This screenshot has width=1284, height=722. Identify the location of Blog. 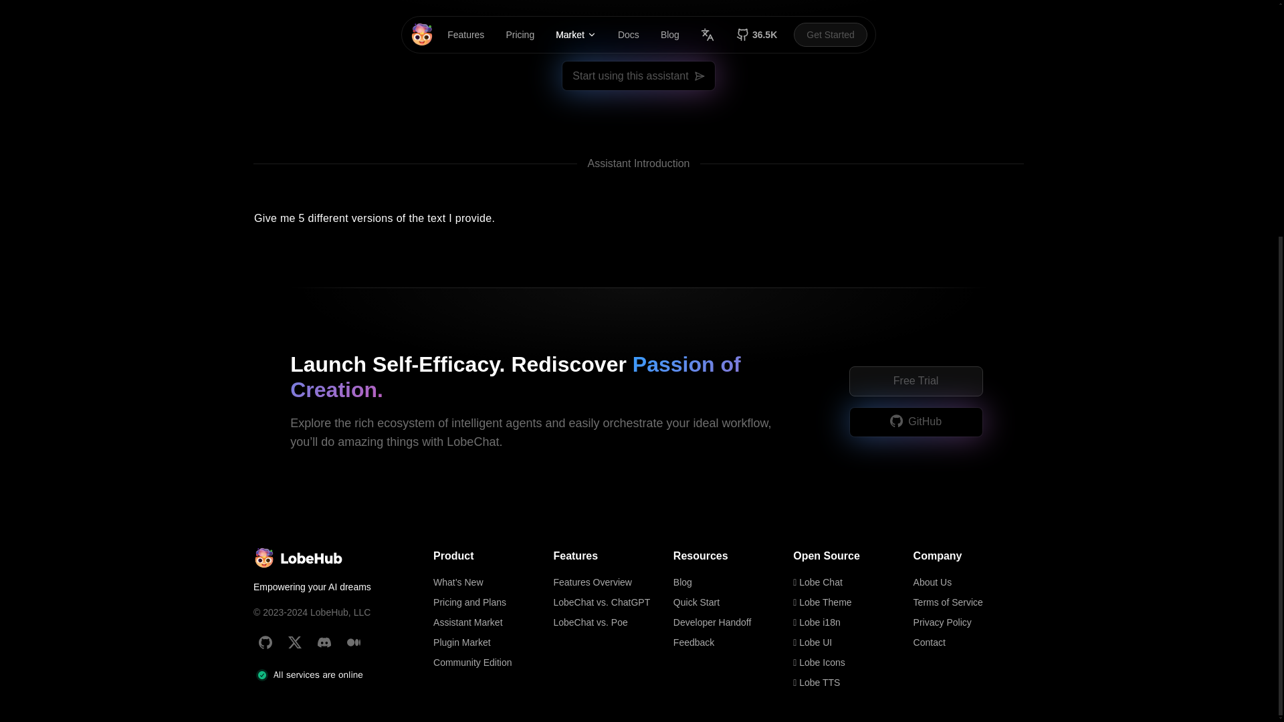
(728, 582).